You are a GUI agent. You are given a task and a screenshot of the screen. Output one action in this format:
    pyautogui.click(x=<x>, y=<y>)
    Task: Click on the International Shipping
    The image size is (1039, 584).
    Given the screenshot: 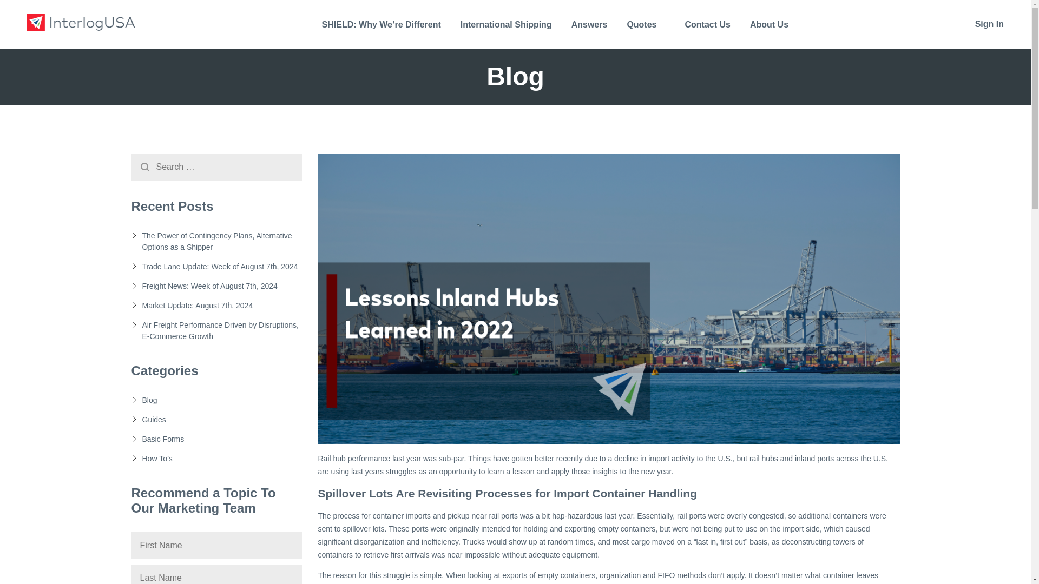 What is the action you would take?
    pyautogui.click(x=505, y=32)
    